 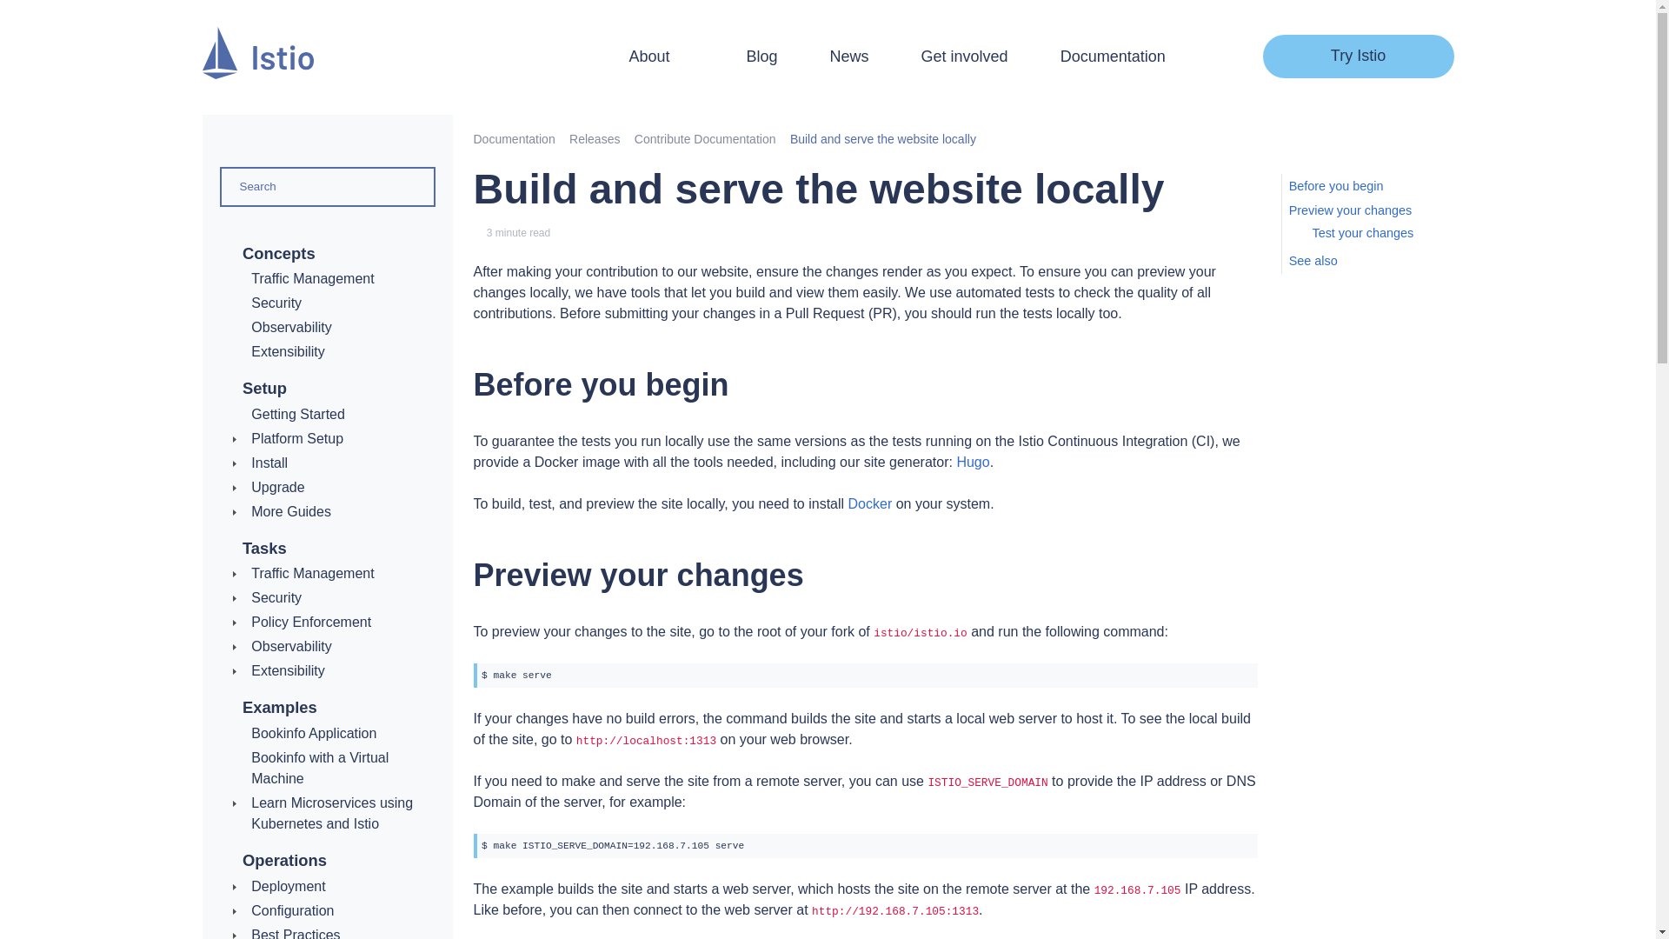 I want to click on Setup, so click(x=264, y=388).